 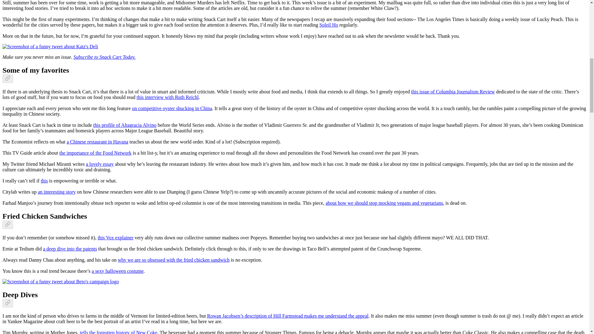 I want to click on a Chinese restaurant in Havana, so click(x=97, y=142).